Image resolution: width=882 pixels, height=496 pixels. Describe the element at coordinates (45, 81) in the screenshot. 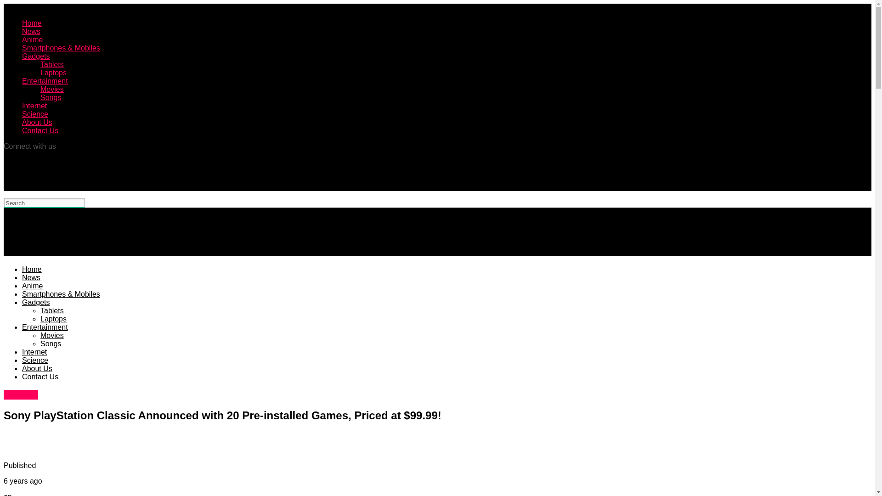

I see `Entertainment` at that location.